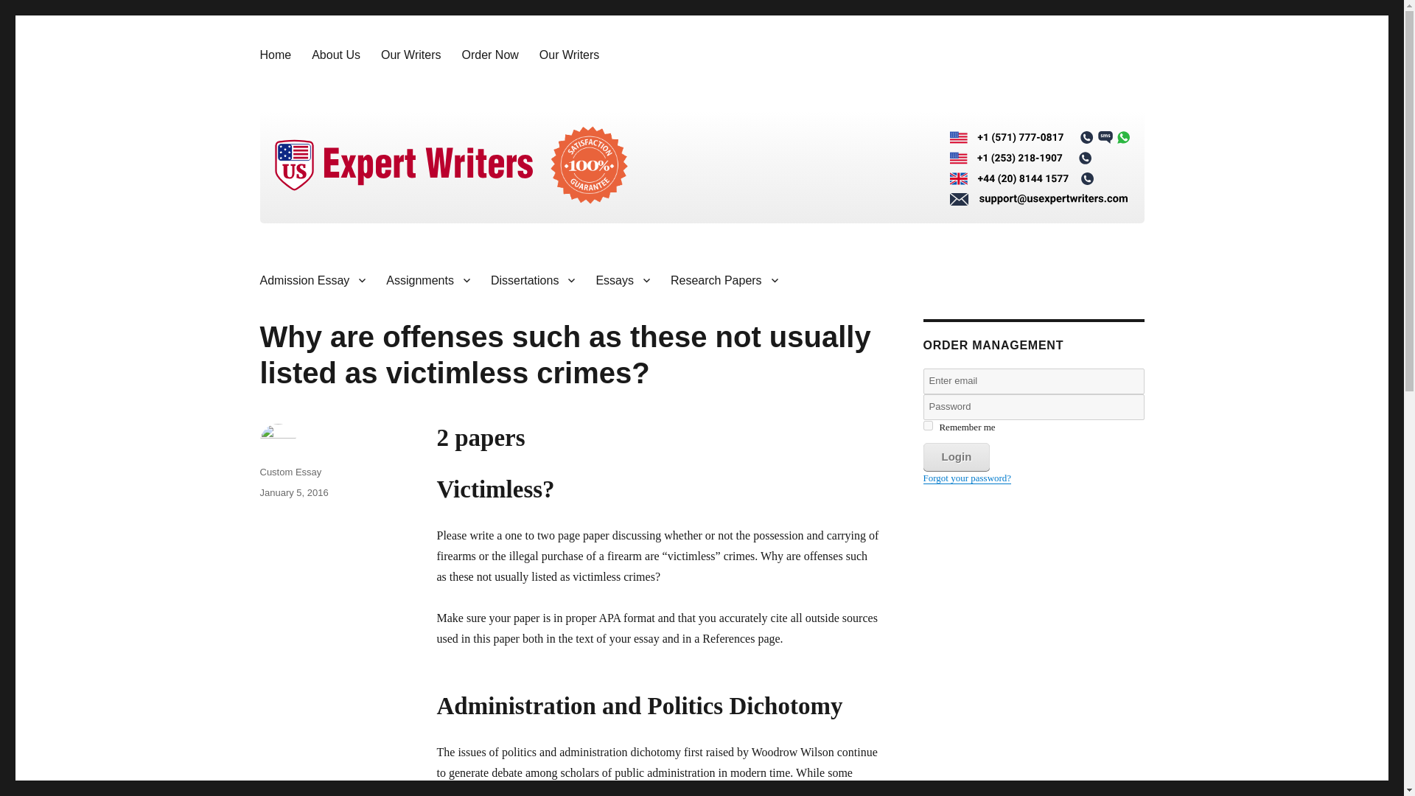  Describe the element at coordinates (312, 279) in the screenshot. I see `Admission Essay` at that location.